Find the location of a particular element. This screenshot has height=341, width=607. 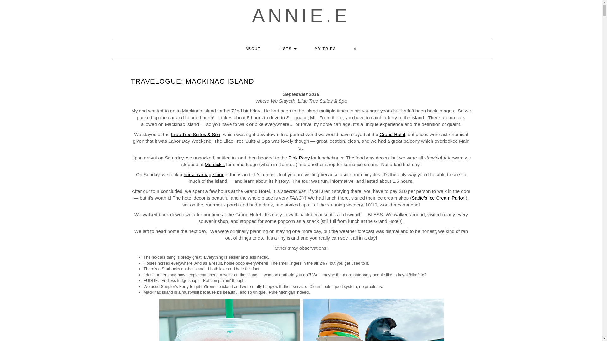

Pink Pony is located at coordinates (299, 158).